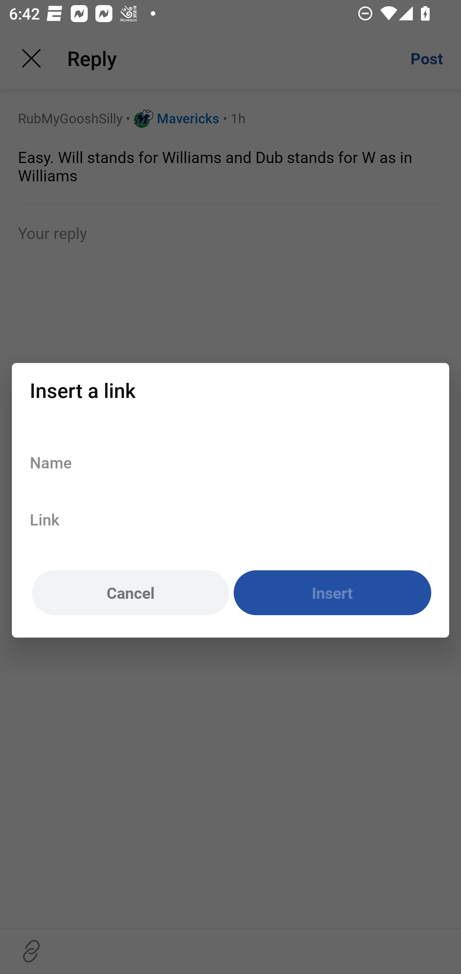  What do you see at coordinates (332, 593) in the screenshot?
I see `Insert` at bounding box center [332, 593].